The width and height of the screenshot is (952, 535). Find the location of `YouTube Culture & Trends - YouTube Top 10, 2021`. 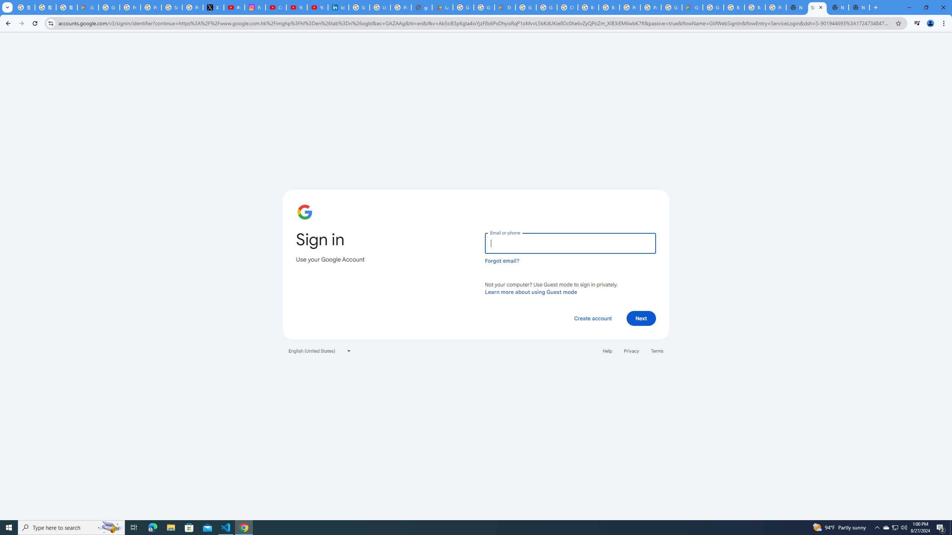

YouTube Culture & Trends - YouTube Top 10, 2021 is located at coordinates (317, 7).